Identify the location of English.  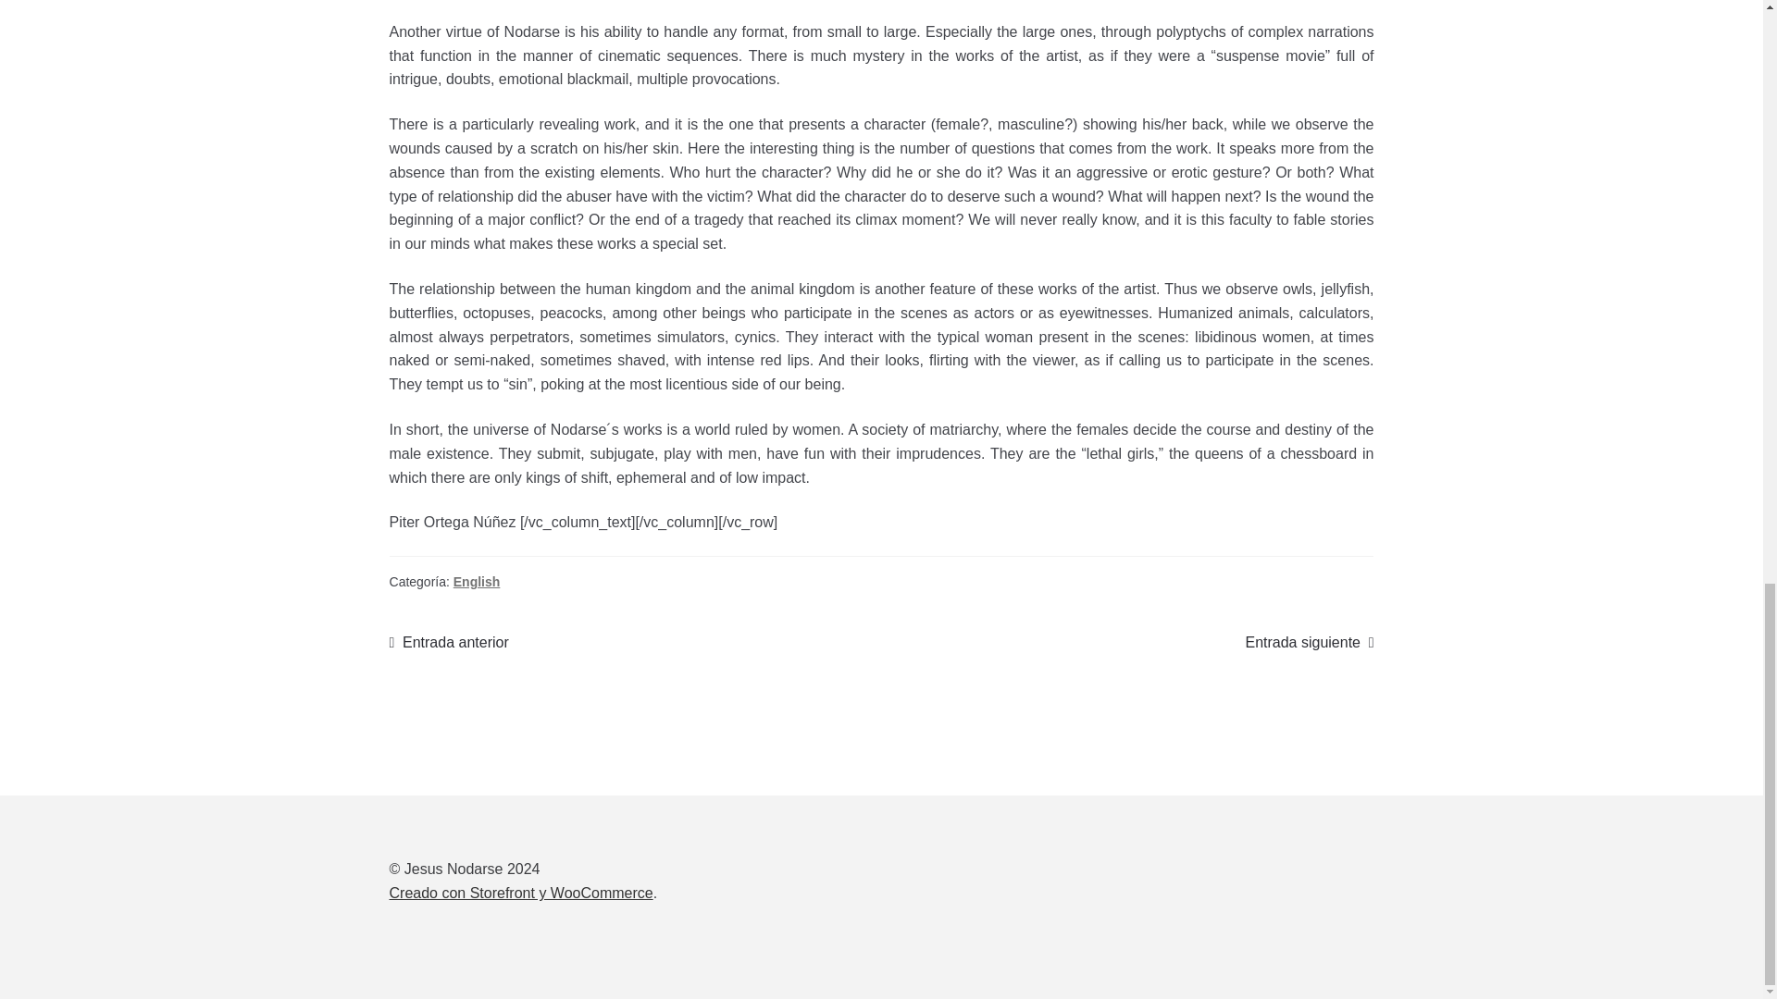
(448, 642).